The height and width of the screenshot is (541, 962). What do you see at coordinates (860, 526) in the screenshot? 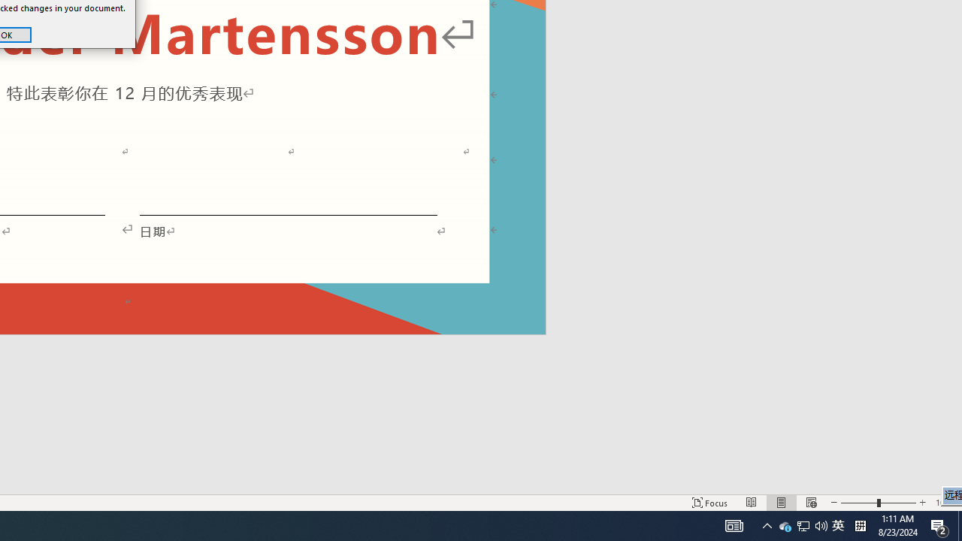
I see `Tray Input Indicator - Chinese (Simplified, China)` at bounding box center [860, 526].